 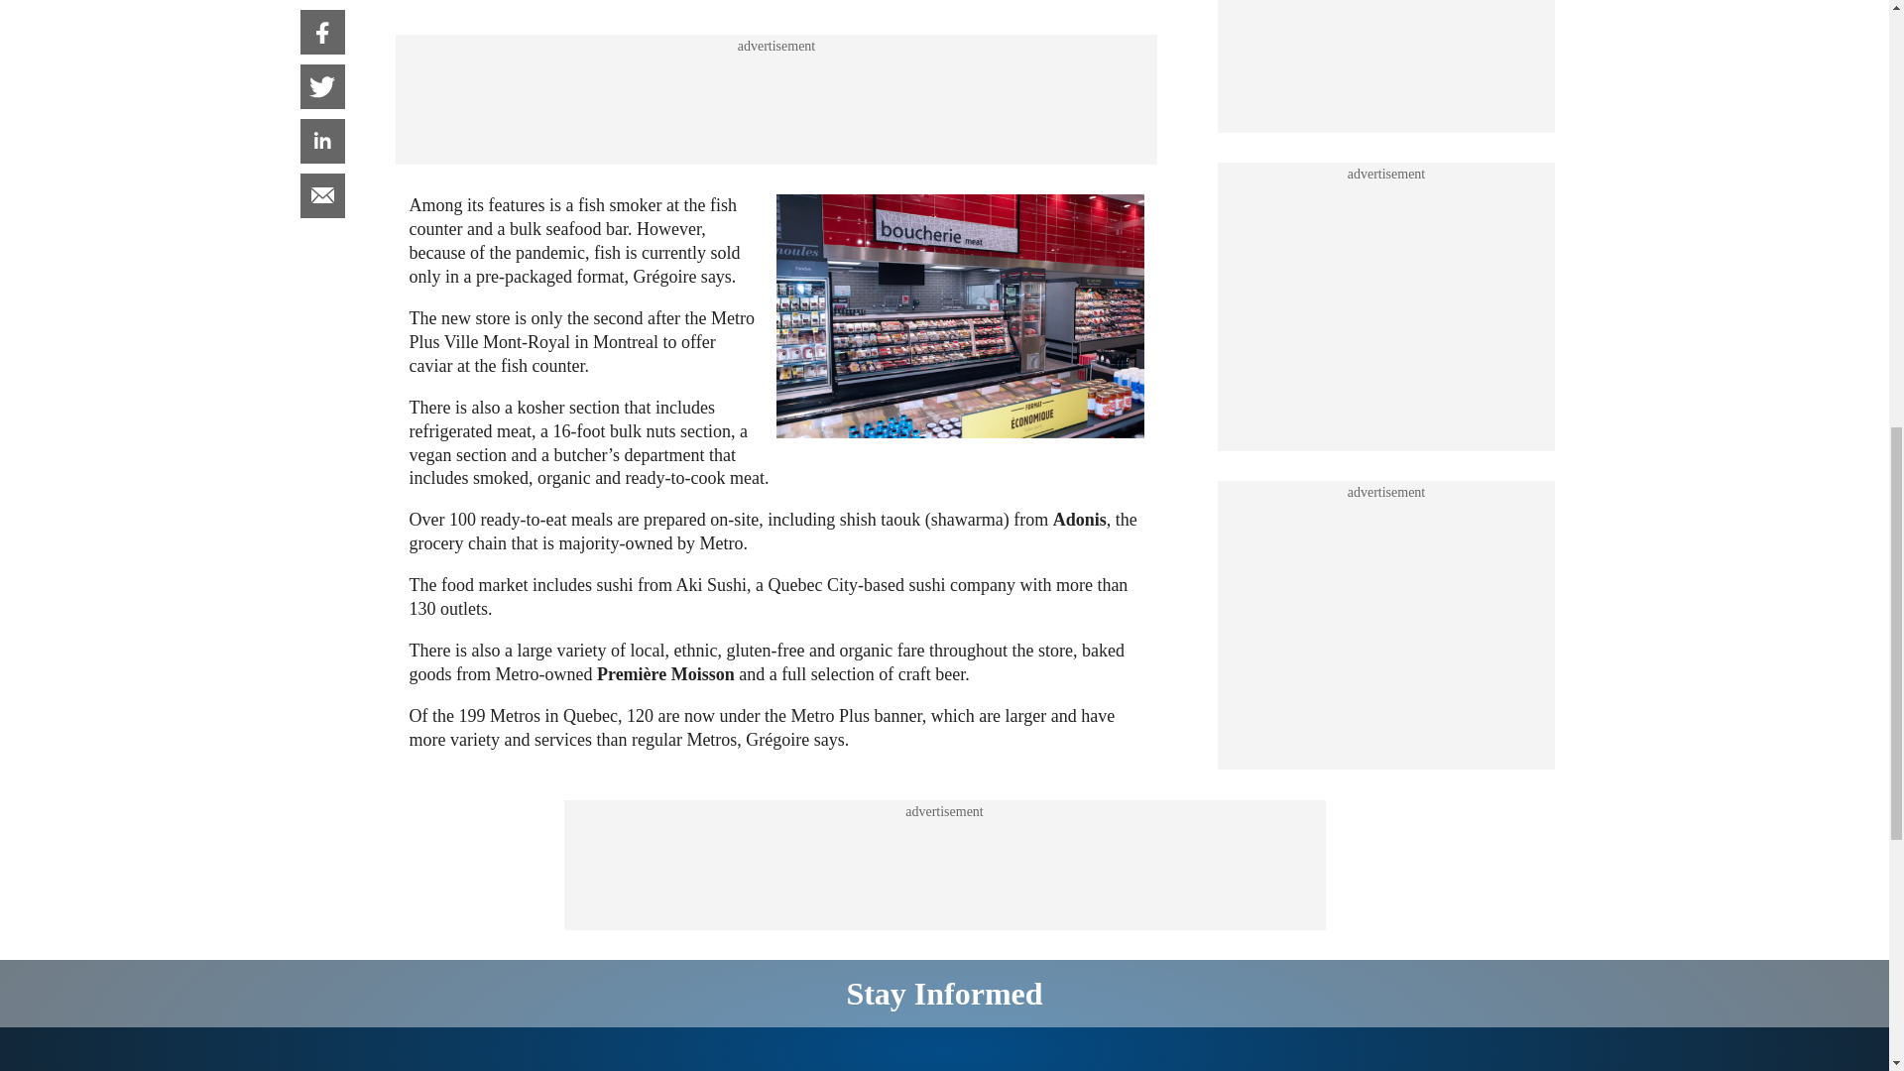 What do you see at coordinates (775, 99) in the screenshot?
I see `3rd party ad content` at bounding box center [775, 99].